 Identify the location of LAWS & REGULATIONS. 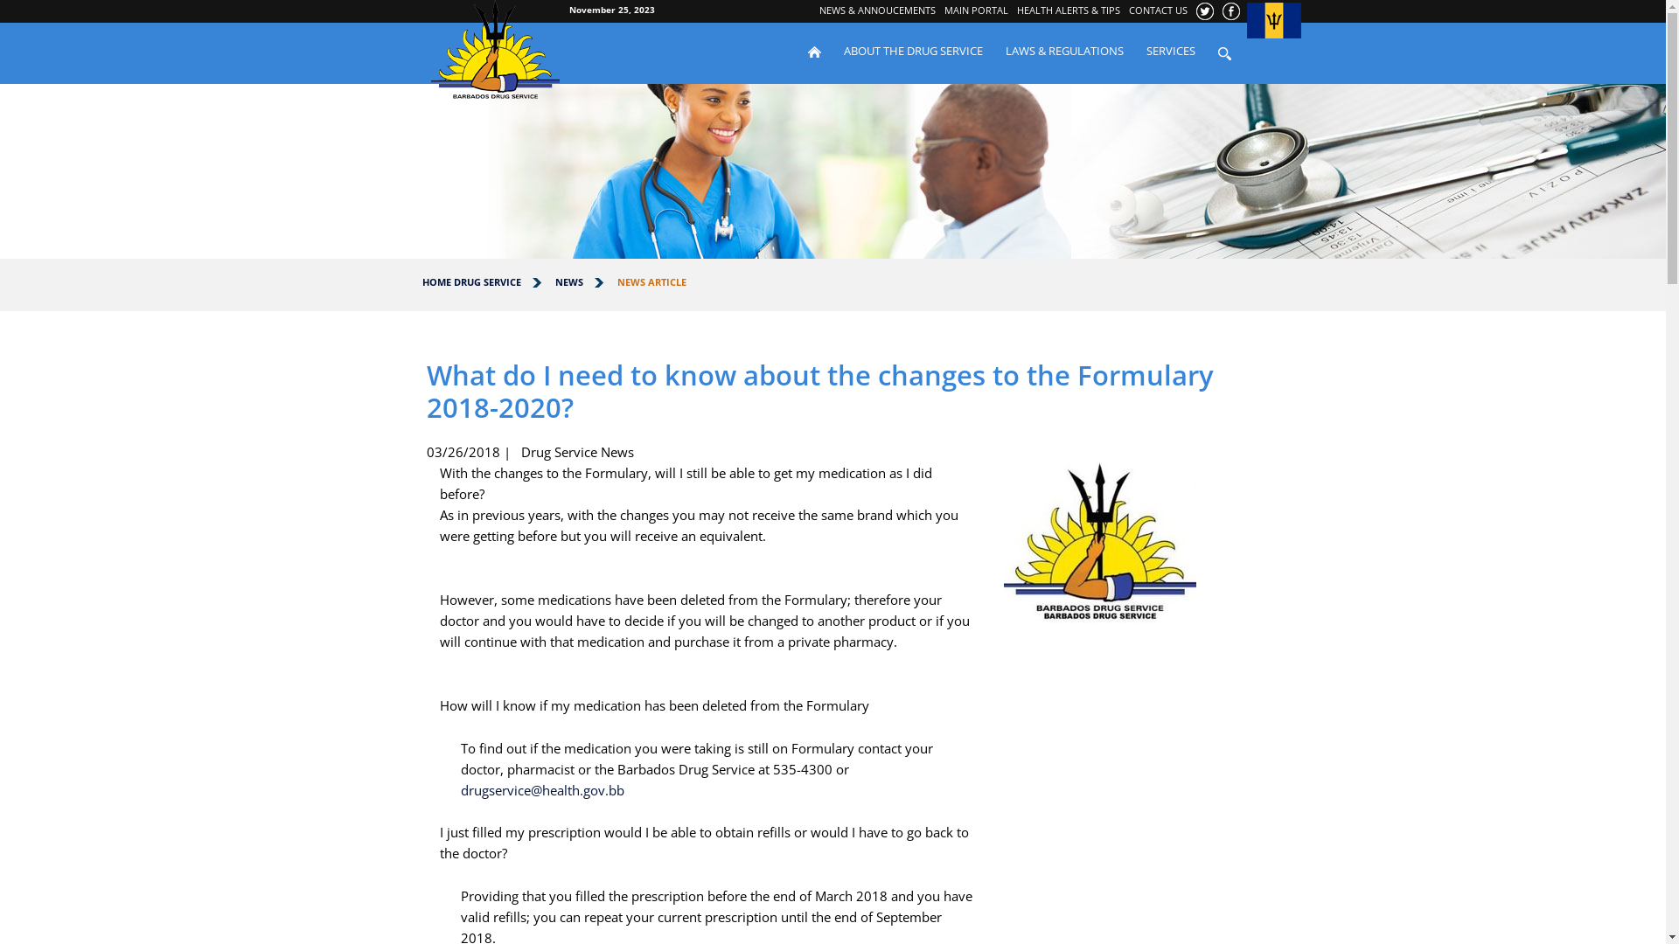
(1063, 51).